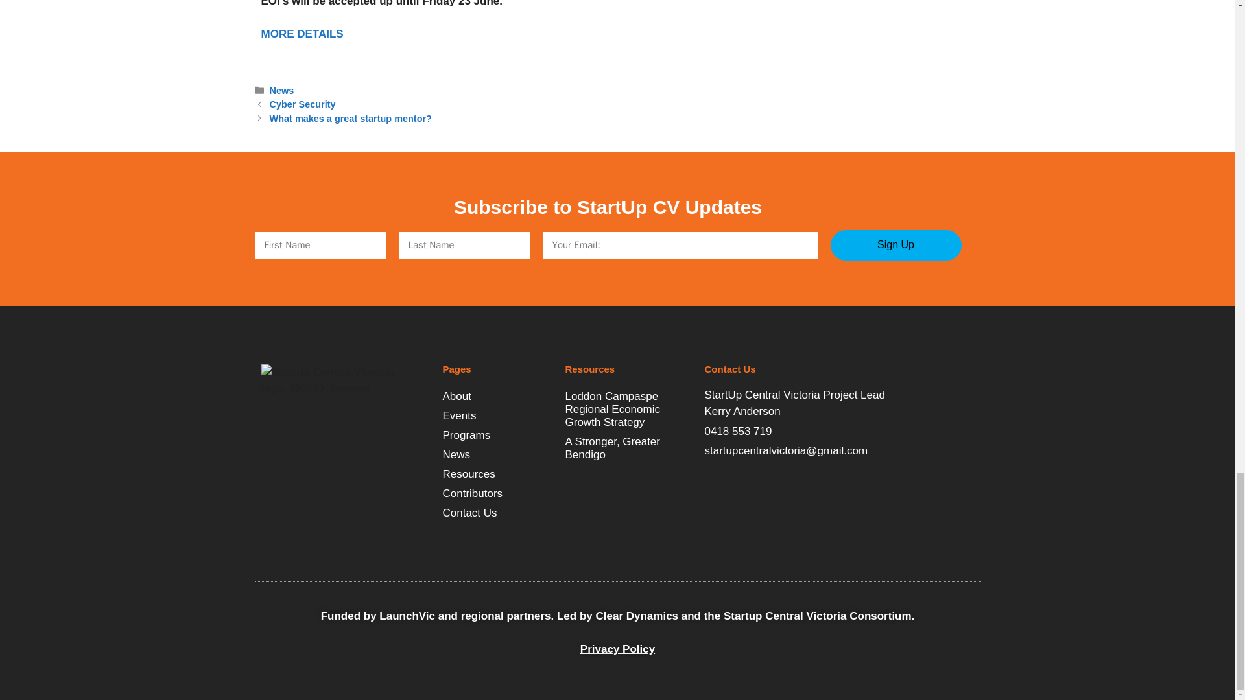  Describe the element at coordinates (497, 474) in the screenshot. I see `Resources` at that location.